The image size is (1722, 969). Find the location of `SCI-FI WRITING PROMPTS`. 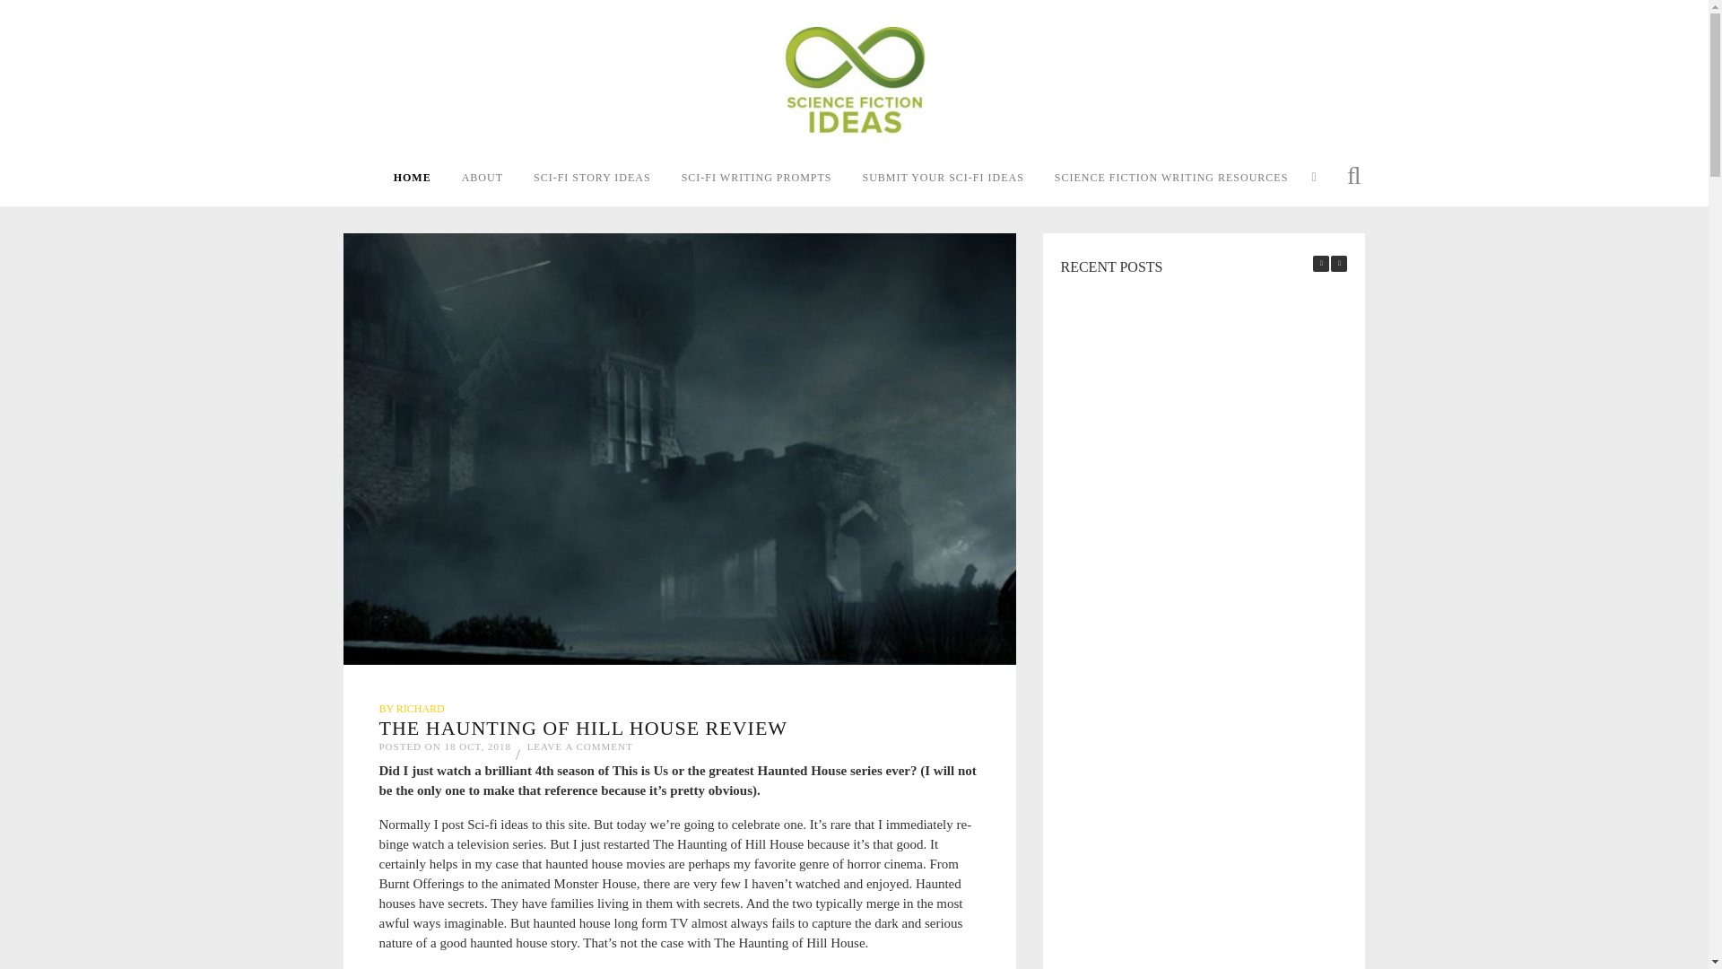

SCI-FI WRITING PROMPTS is located at coordinates (770, 178).